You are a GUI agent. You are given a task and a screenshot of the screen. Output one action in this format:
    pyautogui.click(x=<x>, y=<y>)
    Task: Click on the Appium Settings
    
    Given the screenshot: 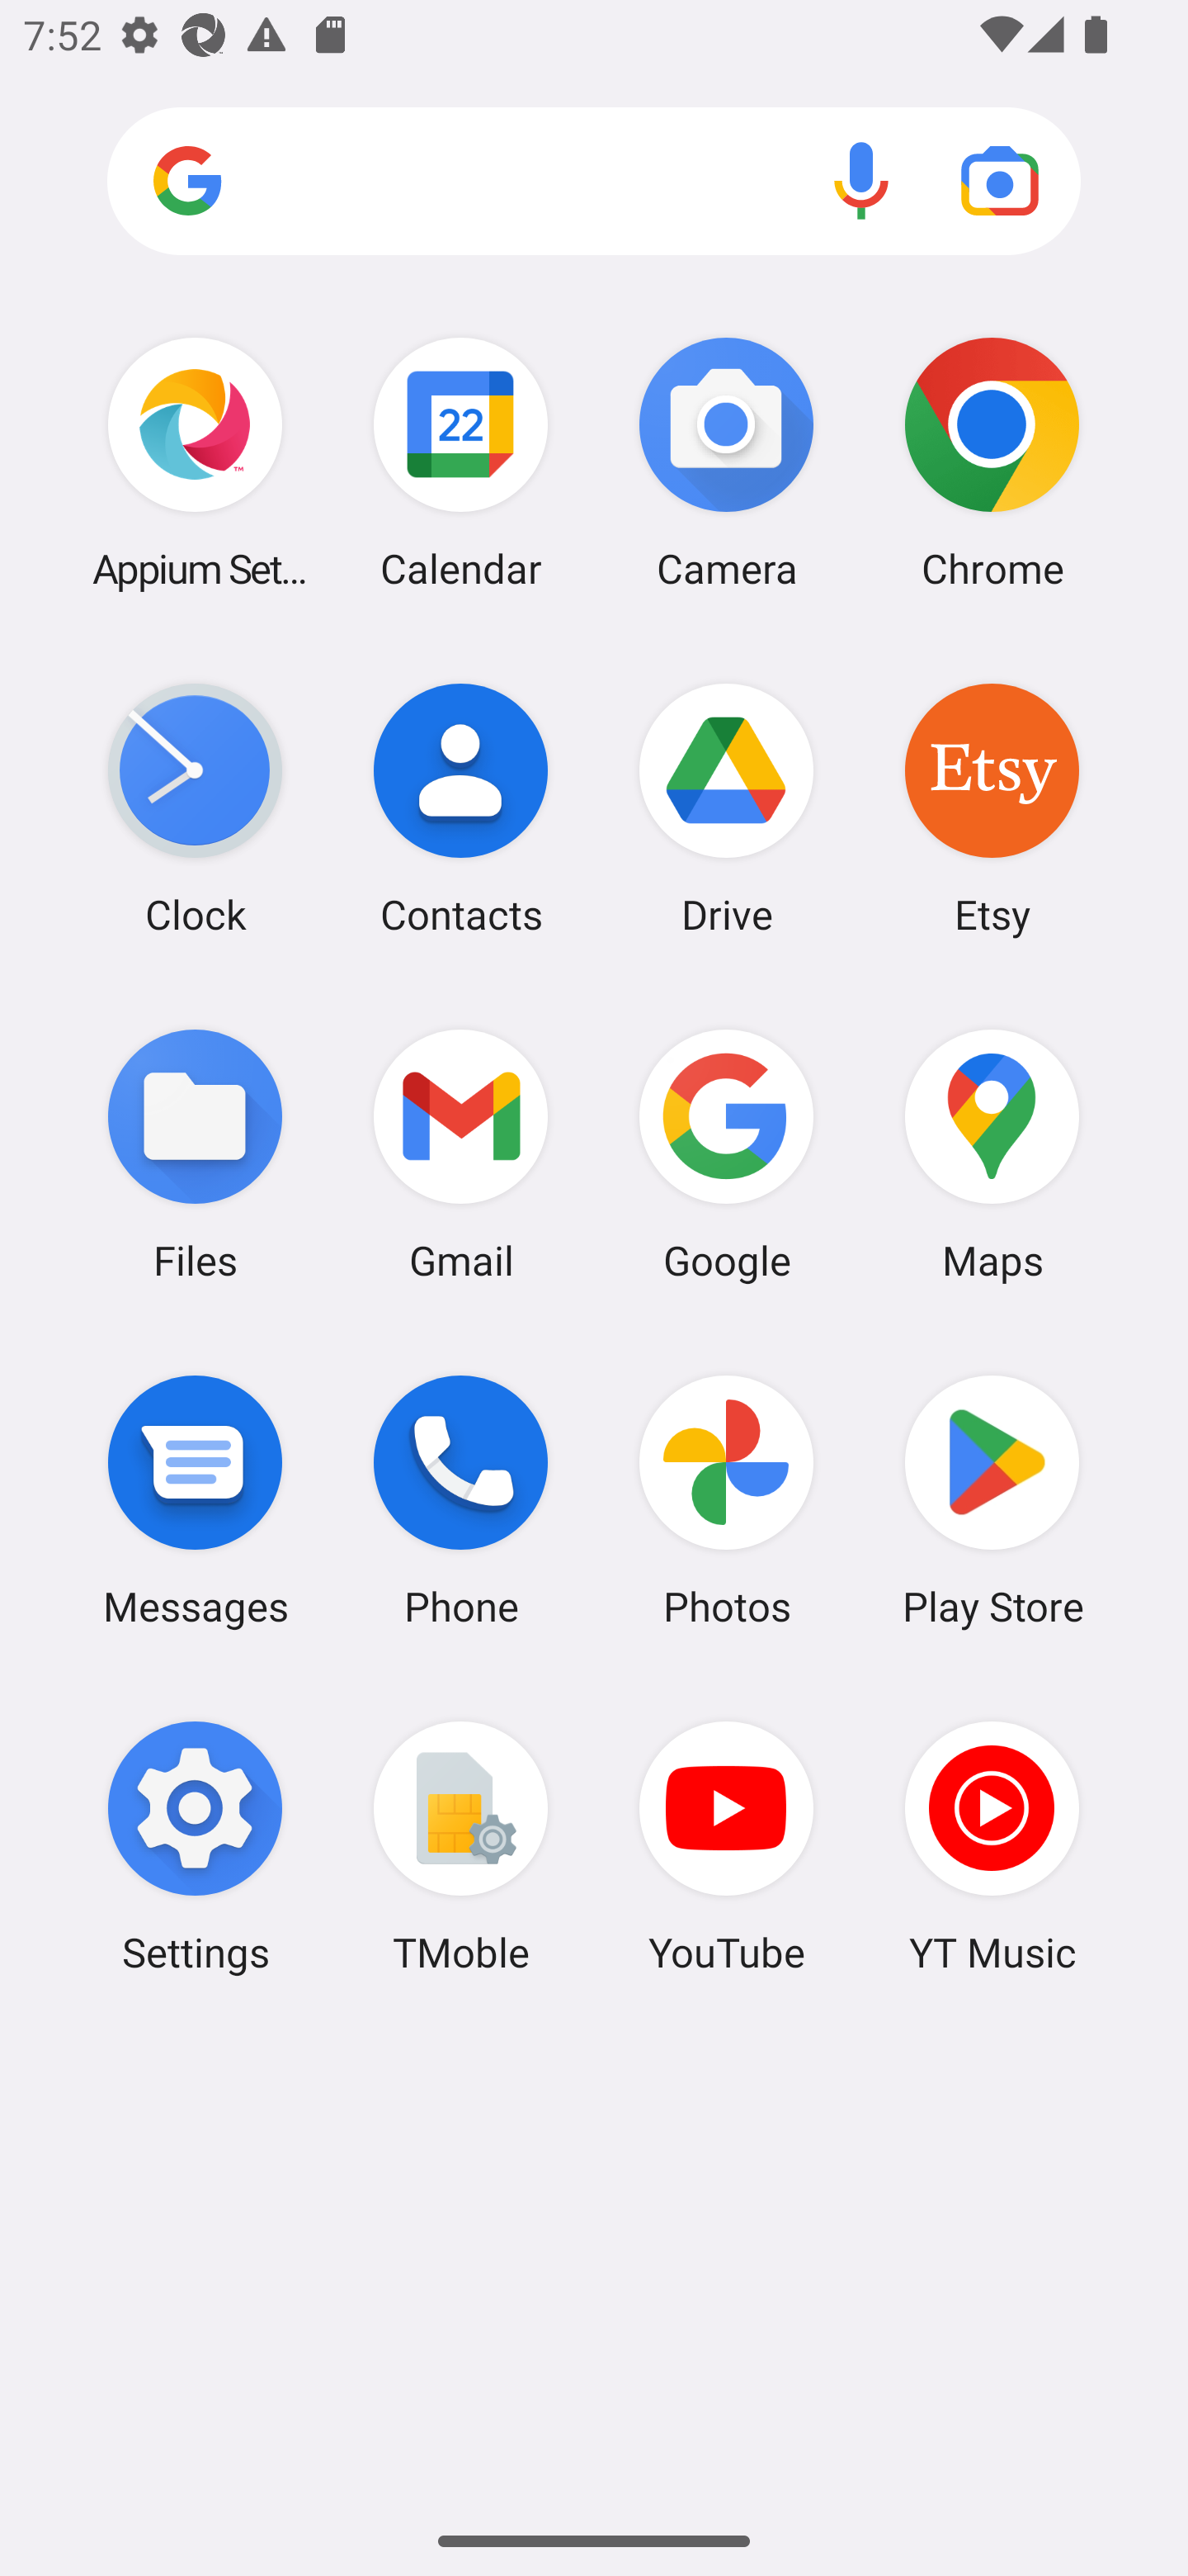 What is the action you would take?
    pyautogui.click(x=195, y=462)
    